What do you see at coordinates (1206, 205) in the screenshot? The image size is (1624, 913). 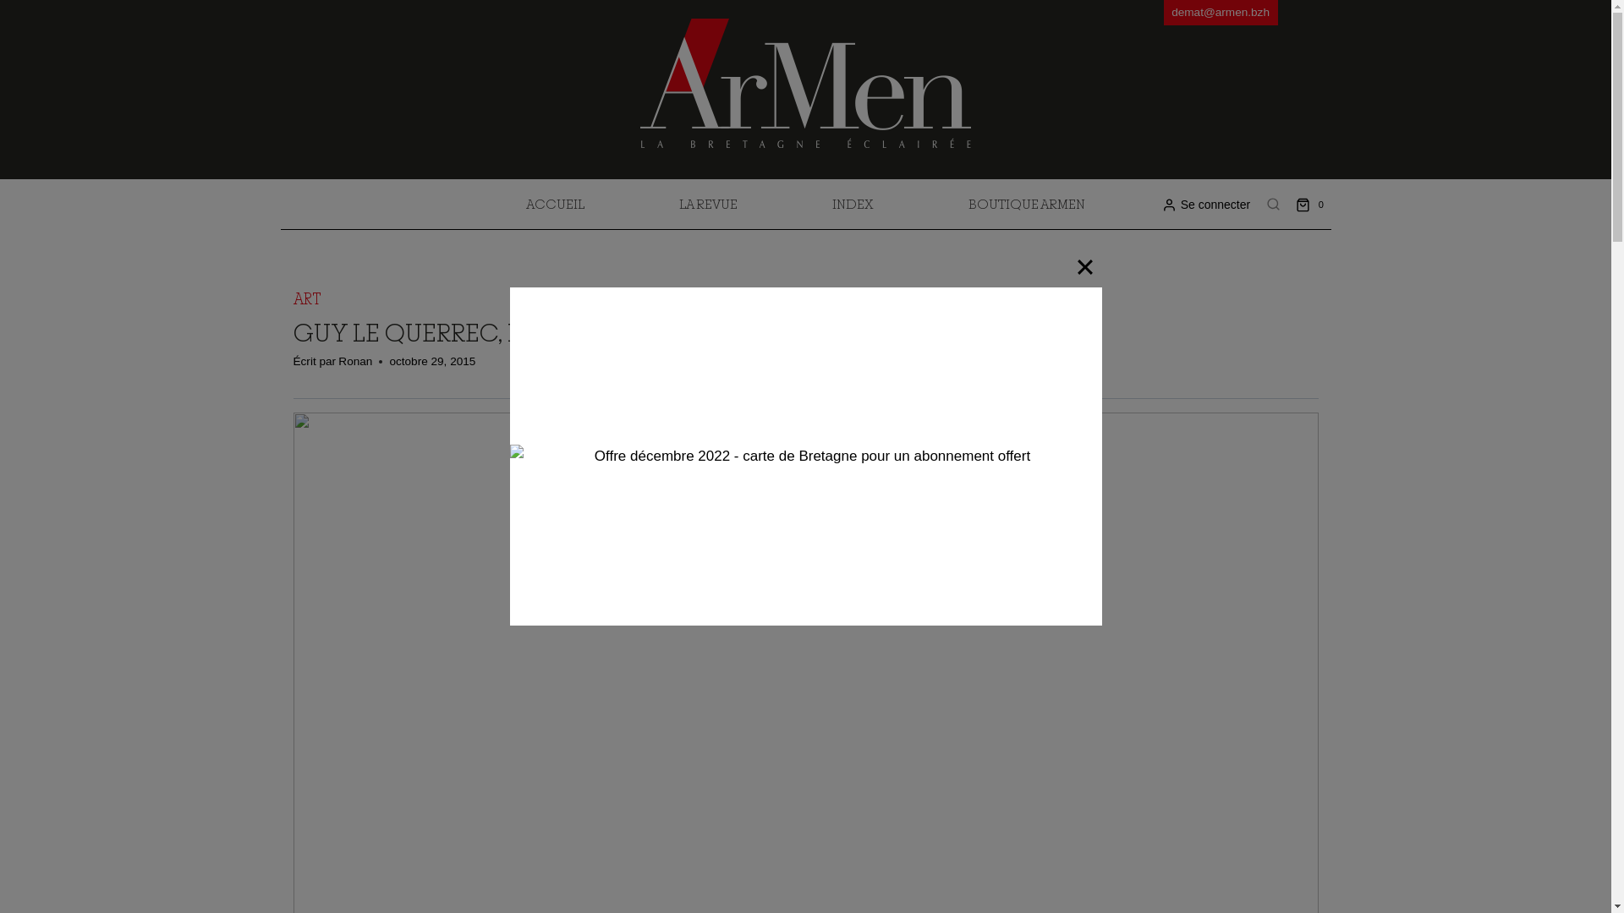 I see `Se connecter` at bounding box center [1206, 205].